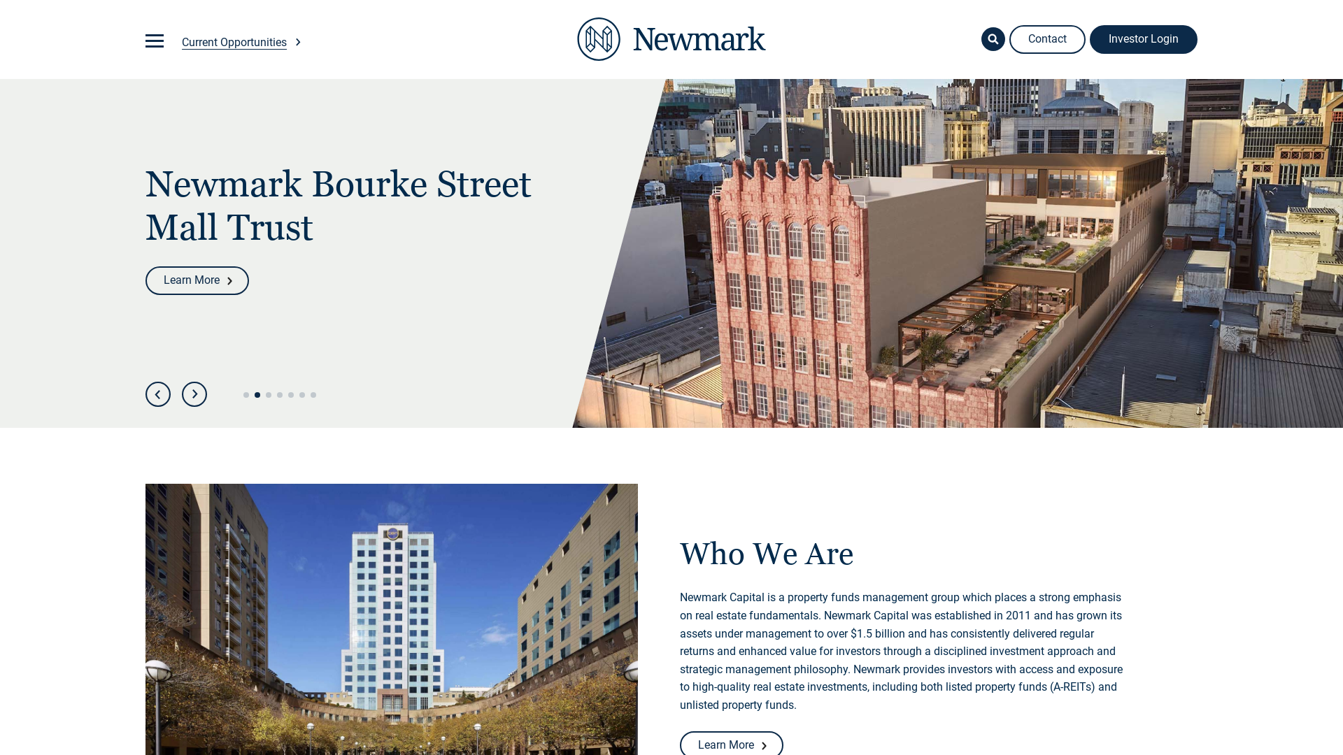 This screenshot has width=1343, height=755. Describe the element at coordinates (315, 393) in the screenshot. I see `7` at that location.